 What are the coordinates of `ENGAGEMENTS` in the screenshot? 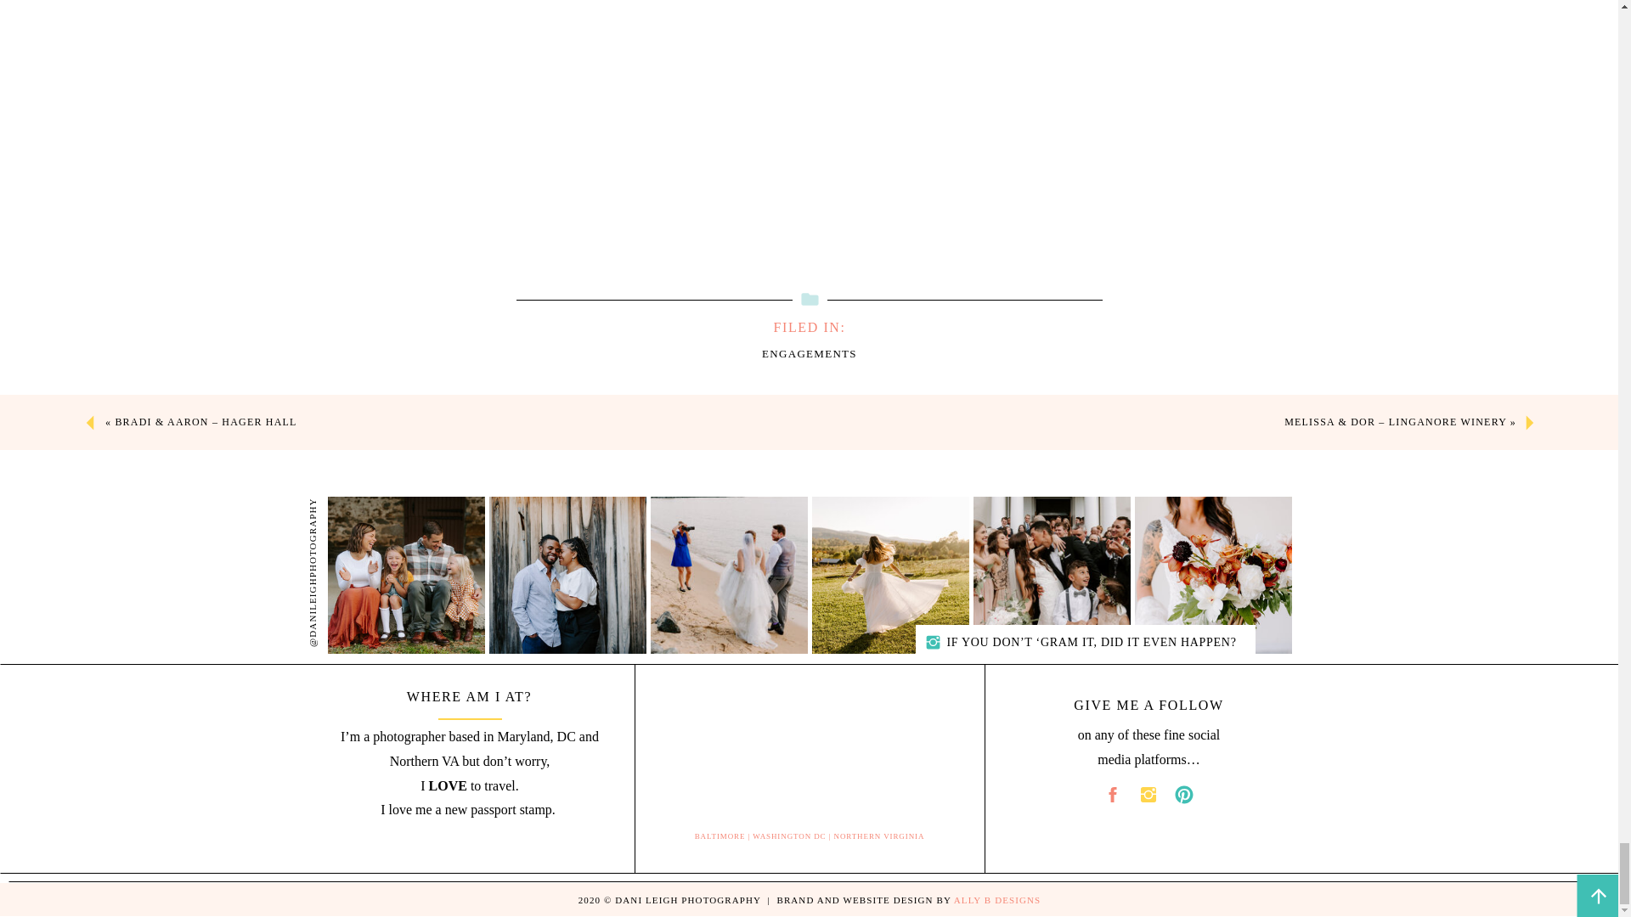 It's located at (809, 353).